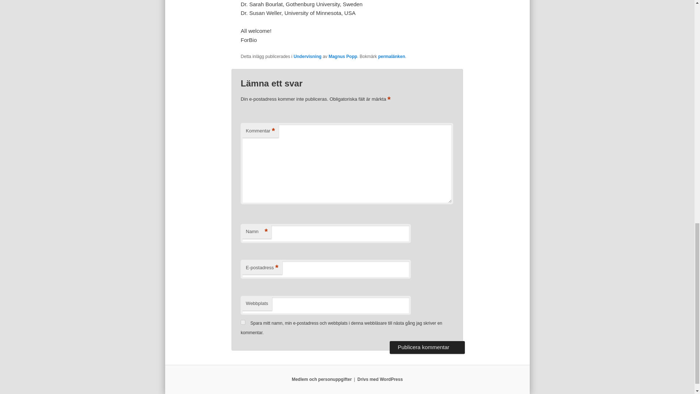 The width and height of the screenshot is (700, 394). What do you see at coordinates (243, 322) in the screenshot?
I see `yes` at bounding box center [243, 322].